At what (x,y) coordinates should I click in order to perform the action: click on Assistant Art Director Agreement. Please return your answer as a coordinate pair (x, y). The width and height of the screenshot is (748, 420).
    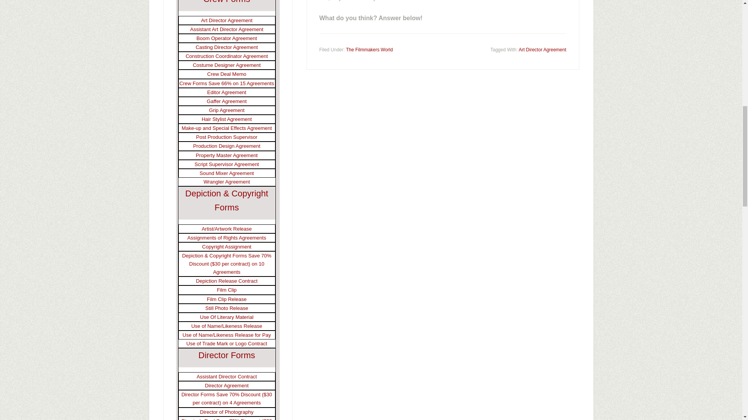
    Looking at the image, I should click on (226, 30).